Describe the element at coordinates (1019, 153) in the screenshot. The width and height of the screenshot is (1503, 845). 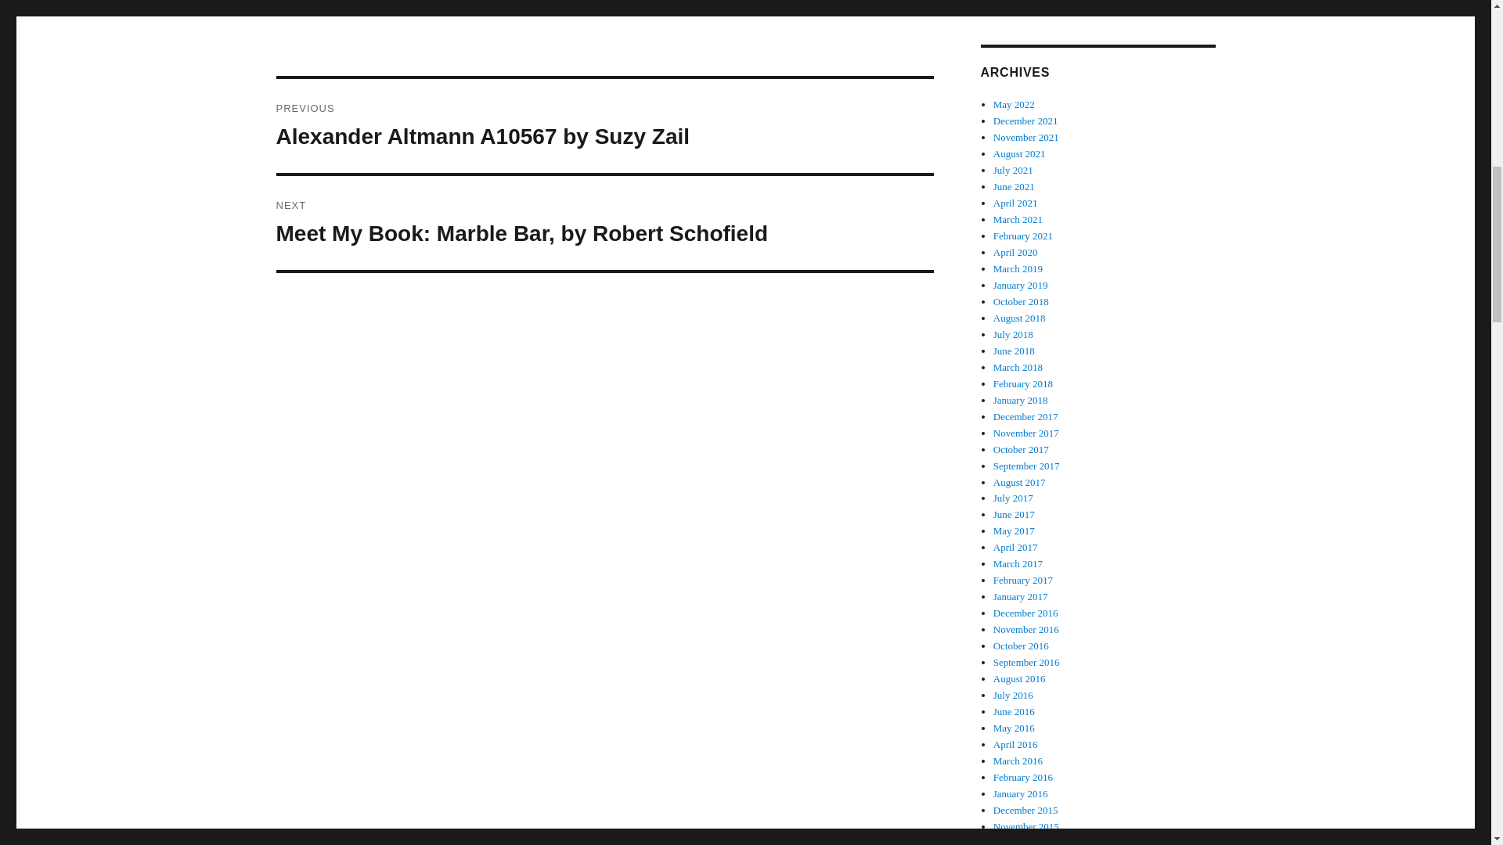
I see `August 2021` at that location.